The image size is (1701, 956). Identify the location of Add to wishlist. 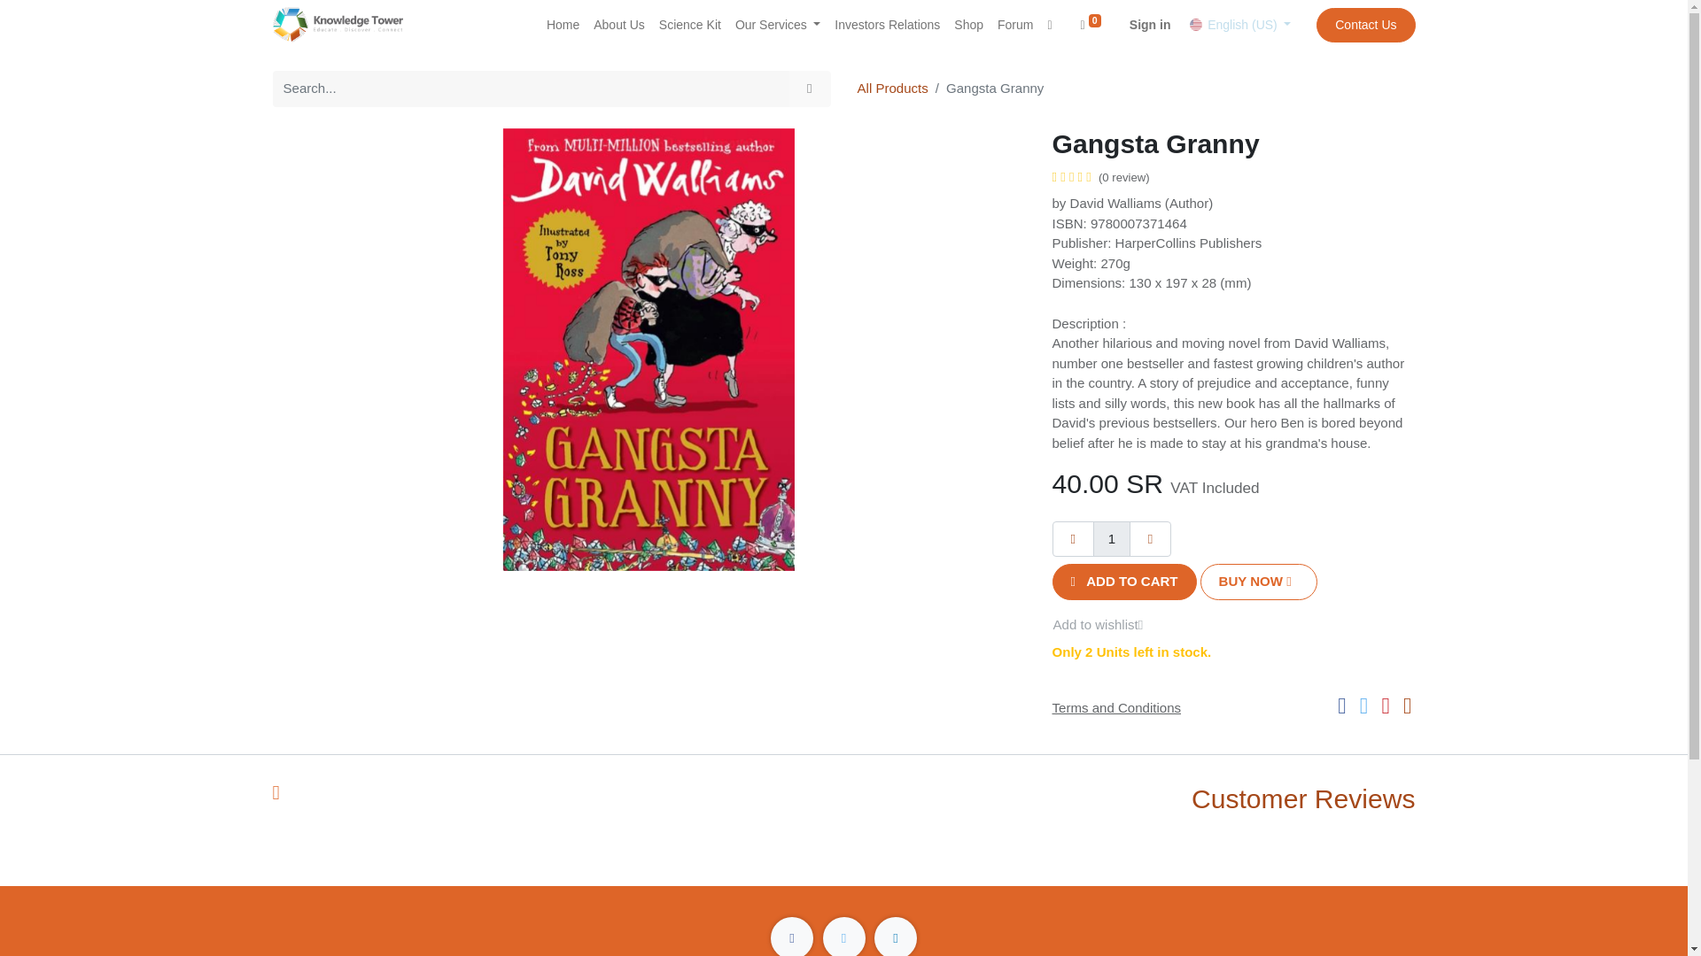
(1109, 625).